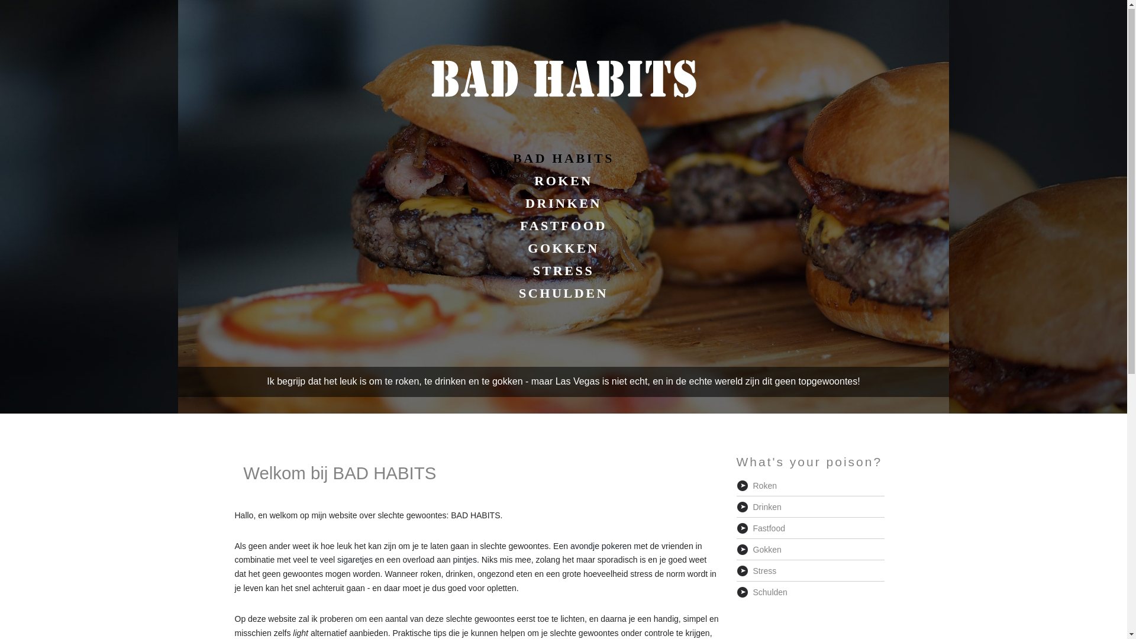  Describe the element at coordinates (810, 572) in the screenshot. I see `Stress` at that location.